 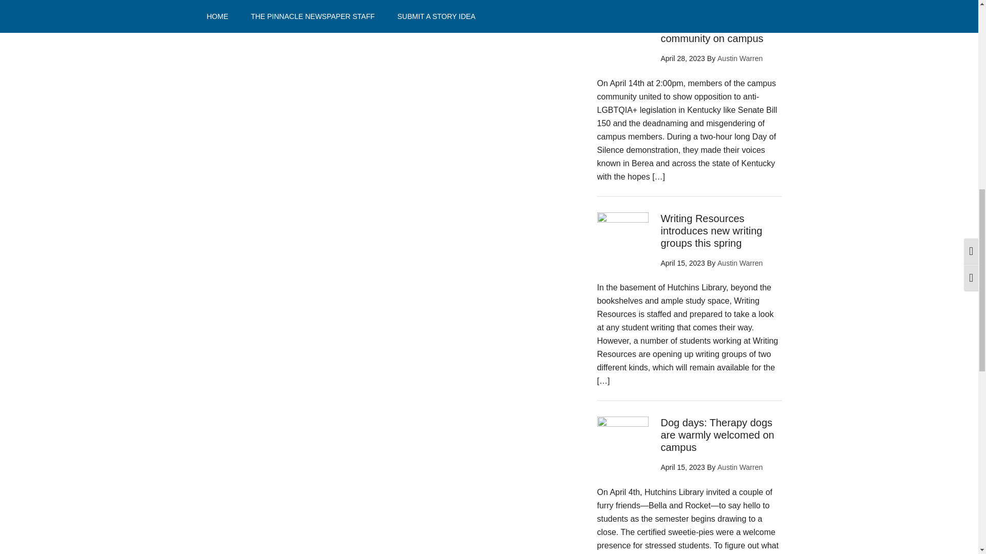 I want to click on Austin Warren, so click(x=739, y=263).